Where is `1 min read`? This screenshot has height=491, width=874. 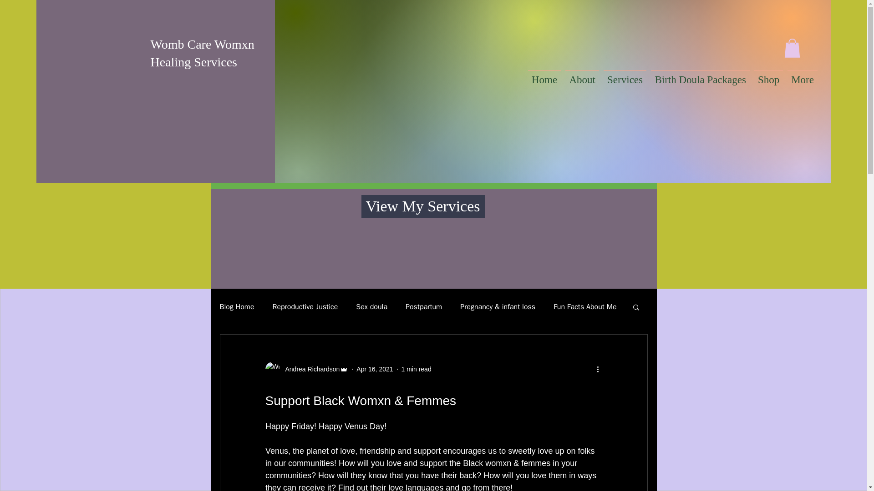
1 min read is located at coordinates (416, 369).